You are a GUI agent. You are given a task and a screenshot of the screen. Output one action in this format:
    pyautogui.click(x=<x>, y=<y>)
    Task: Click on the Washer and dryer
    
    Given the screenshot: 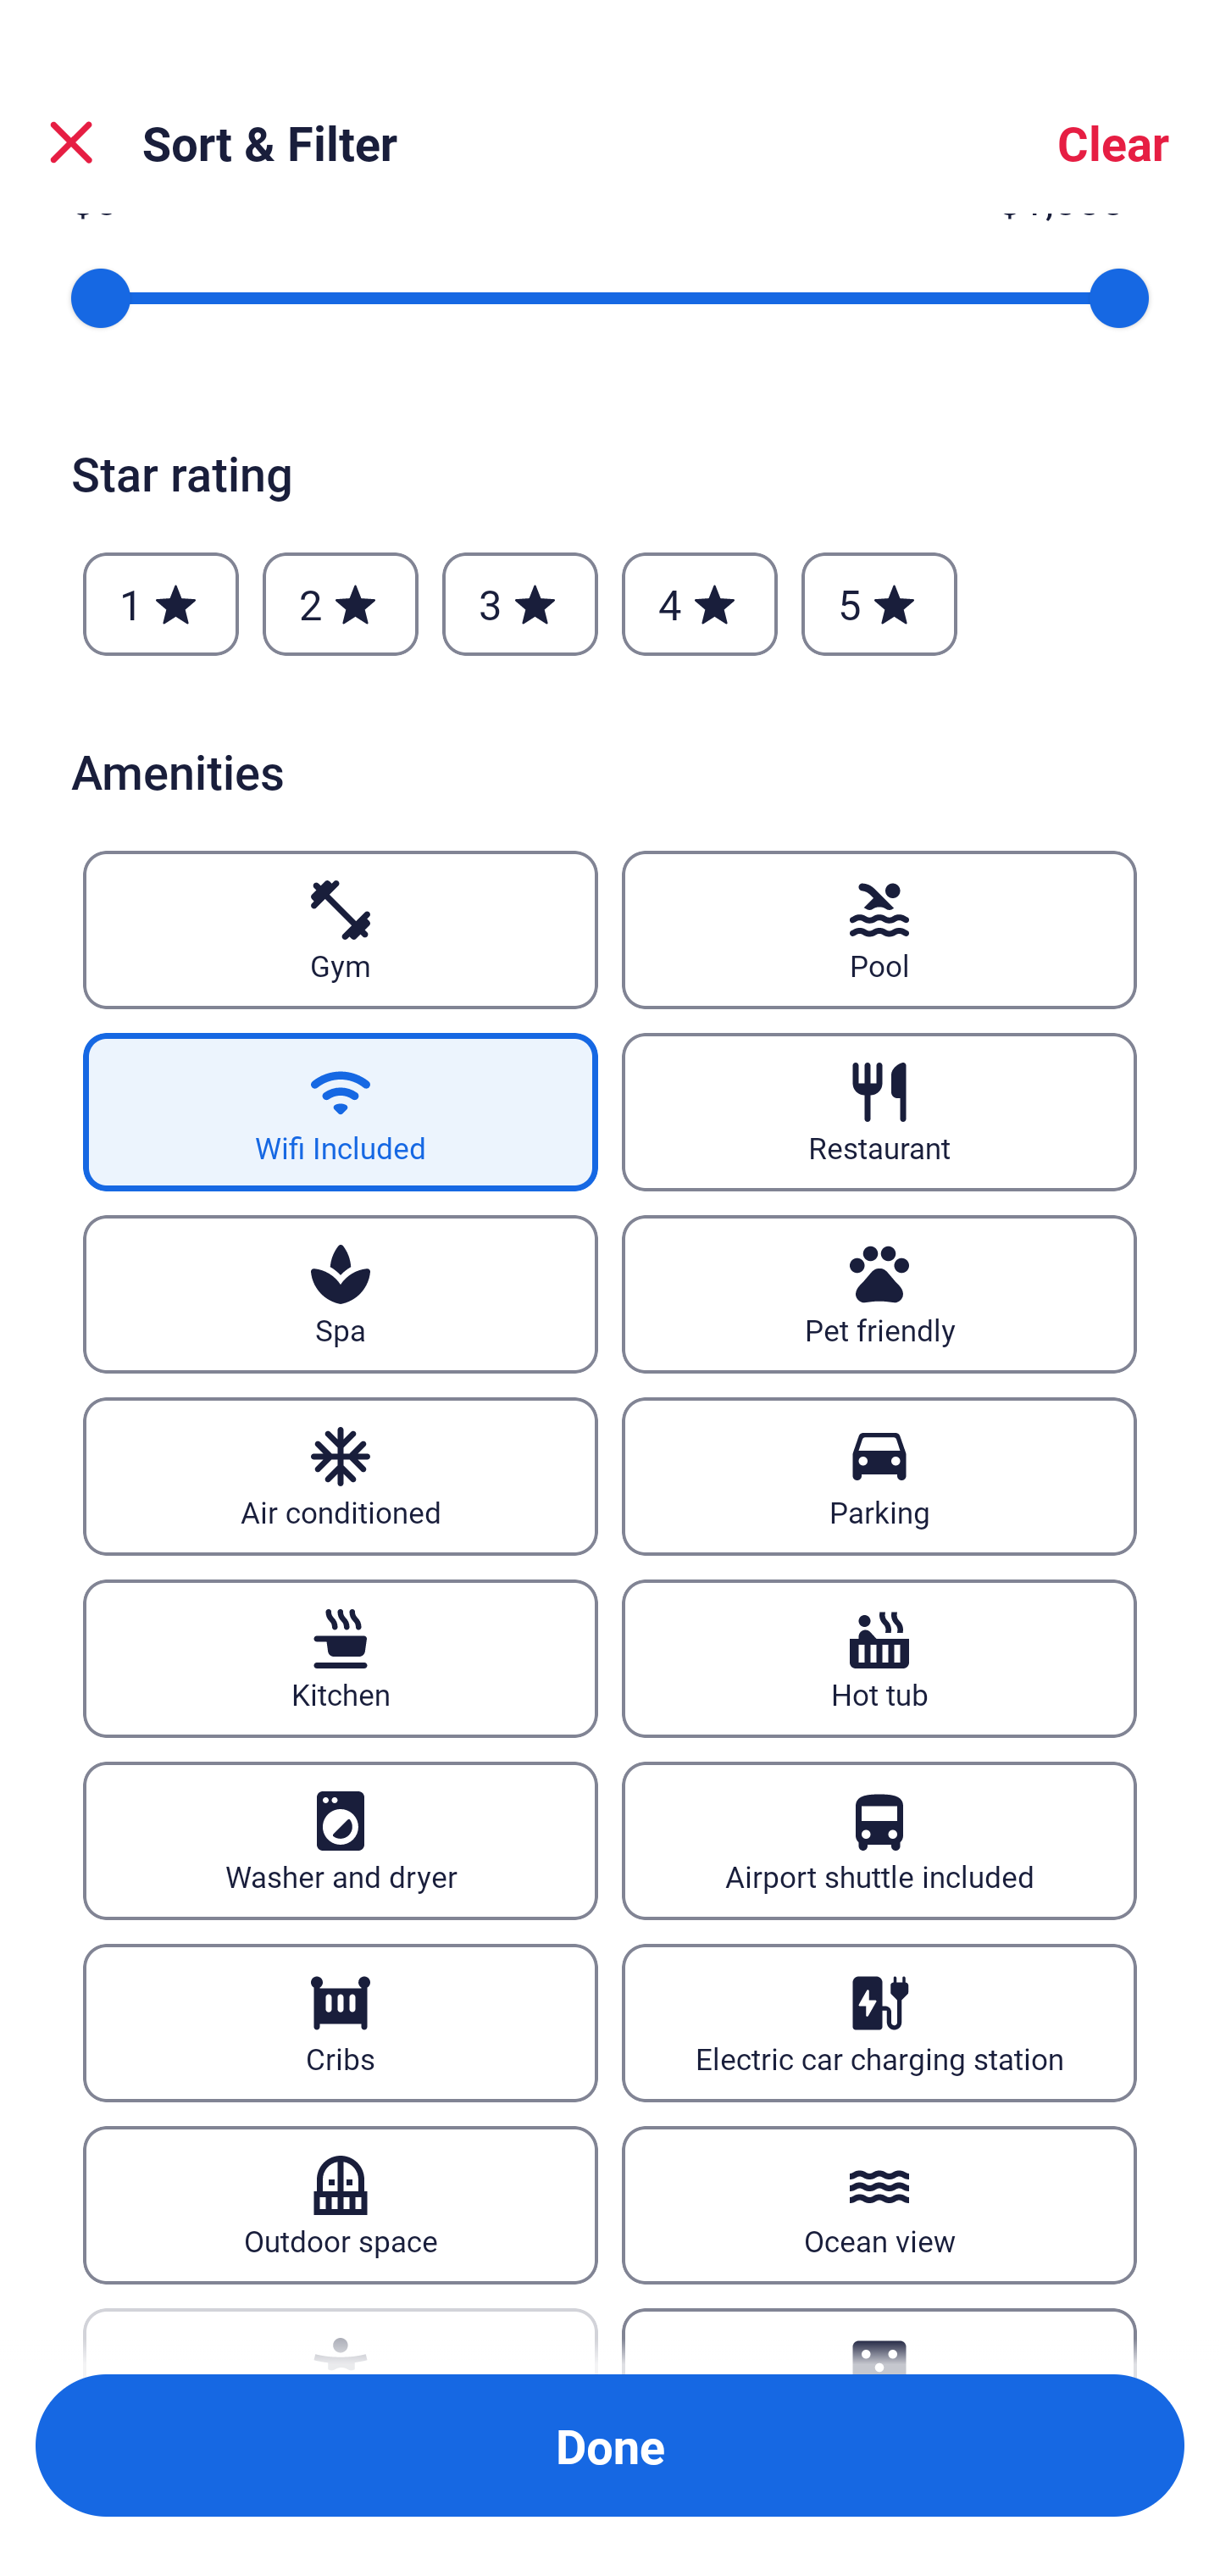 What is the action you would take?
    pyautogui.click(x=340, y=1840)
    